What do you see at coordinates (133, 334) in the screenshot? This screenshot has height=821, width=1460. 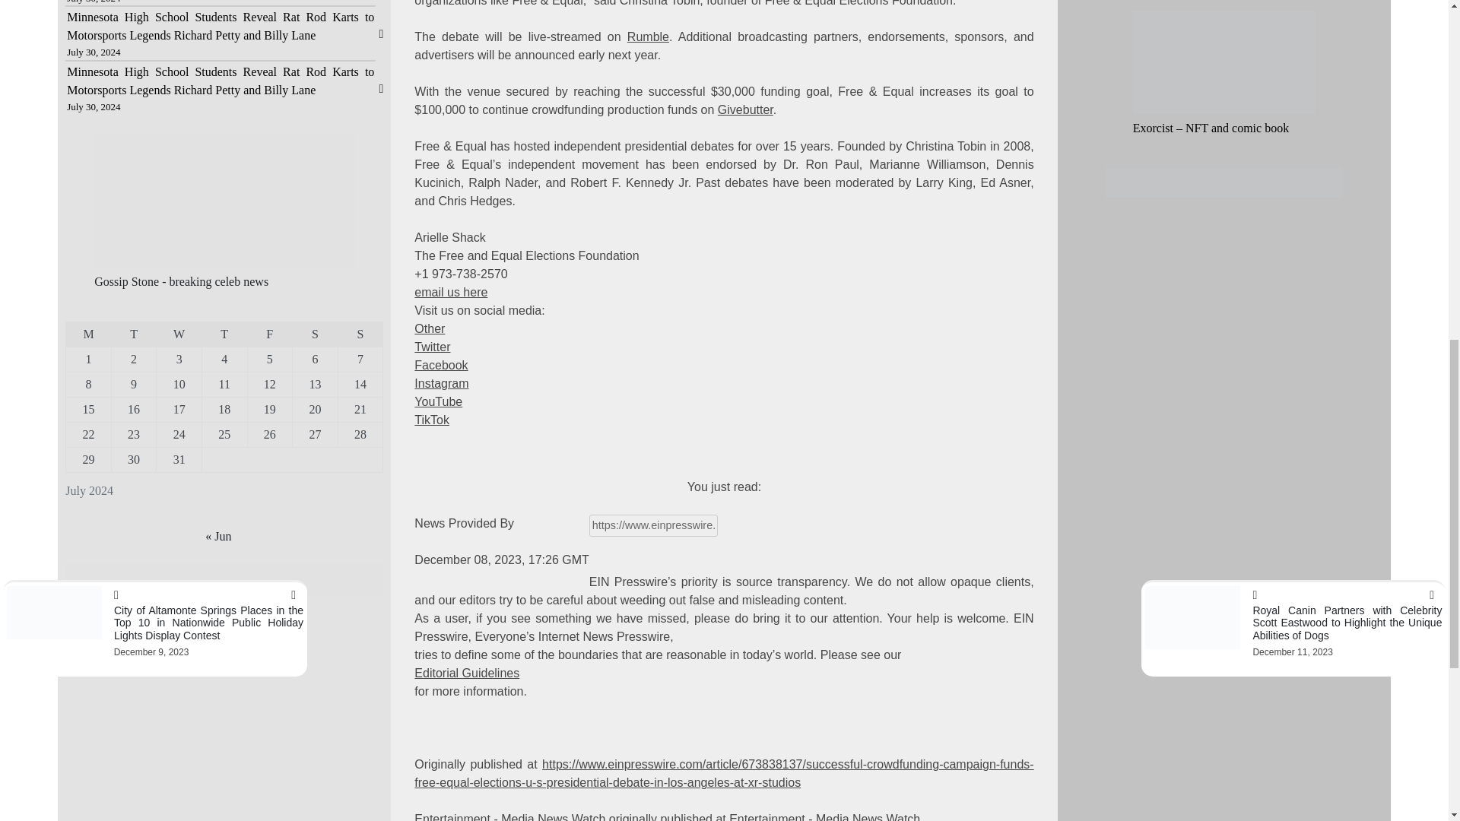 I see `Tuesday` at bounding box center [133, 334].